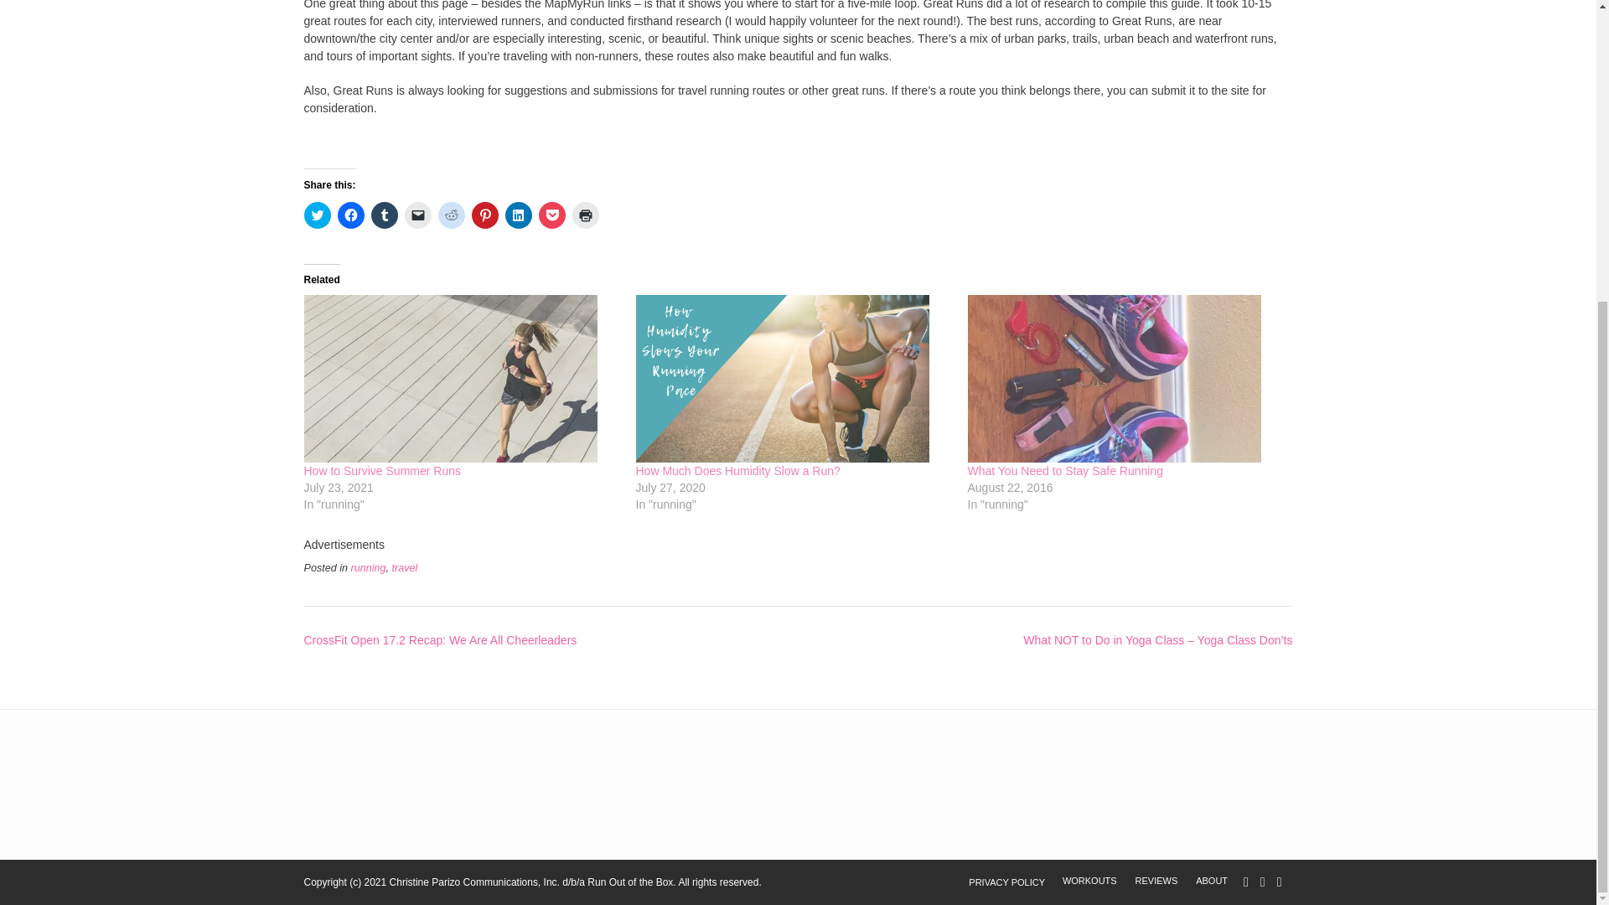 The width and height of the screenshot is (1609, 905). I want to click on CrossFit Open 17.2 Recap: We Are All Cheerleaders, so click(439, 640).